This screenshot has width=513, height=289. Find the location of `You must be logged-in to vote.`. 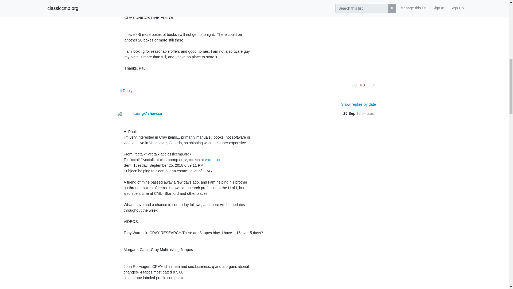

You must be logged-in to vote. is located at coordinates (355, 85).